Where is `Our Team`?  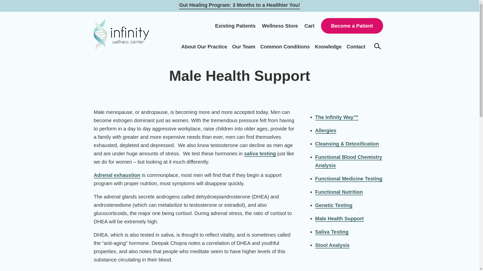 Our Team is located at coordinates (244, 46).